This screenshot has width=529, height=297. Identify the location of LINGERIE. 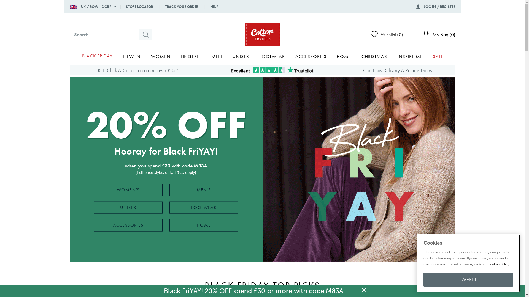
(191, 57).